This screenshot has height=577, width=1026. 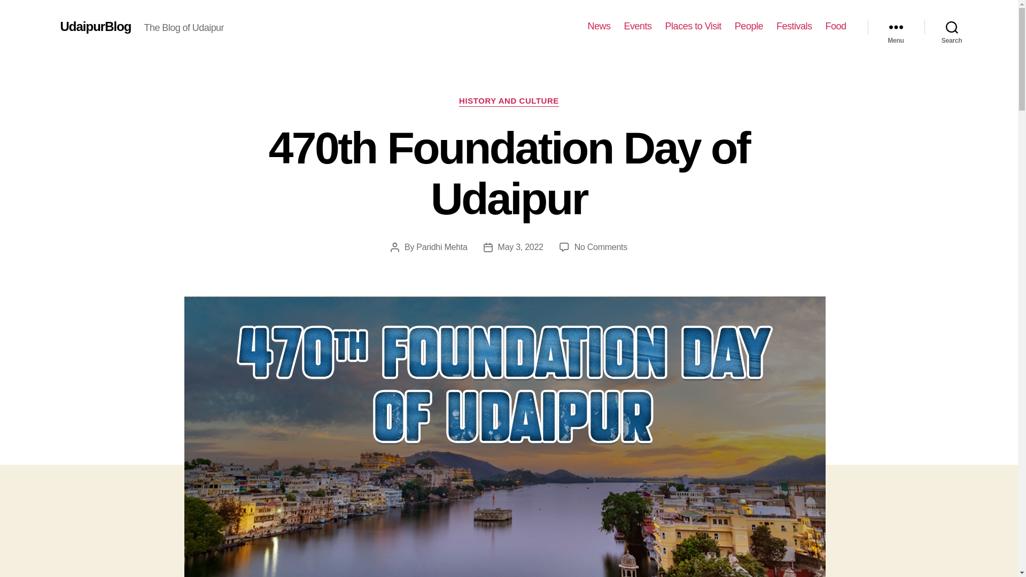 I want to click on Food, so click(x=835, y=26).